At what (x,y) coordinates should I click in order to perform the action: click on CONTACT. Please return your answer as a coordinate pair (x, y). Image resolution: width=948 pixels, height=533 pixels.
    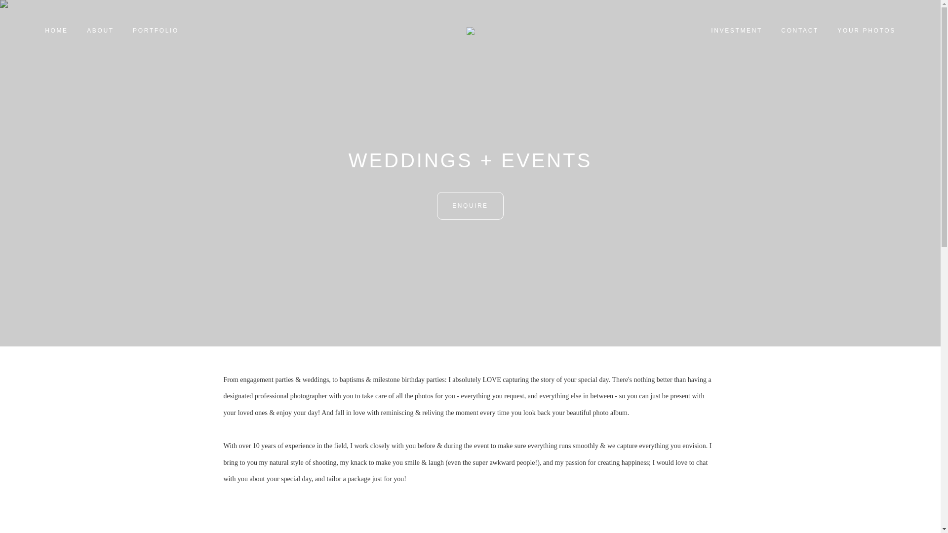
    Looking at the image, I should click on (799, 31).